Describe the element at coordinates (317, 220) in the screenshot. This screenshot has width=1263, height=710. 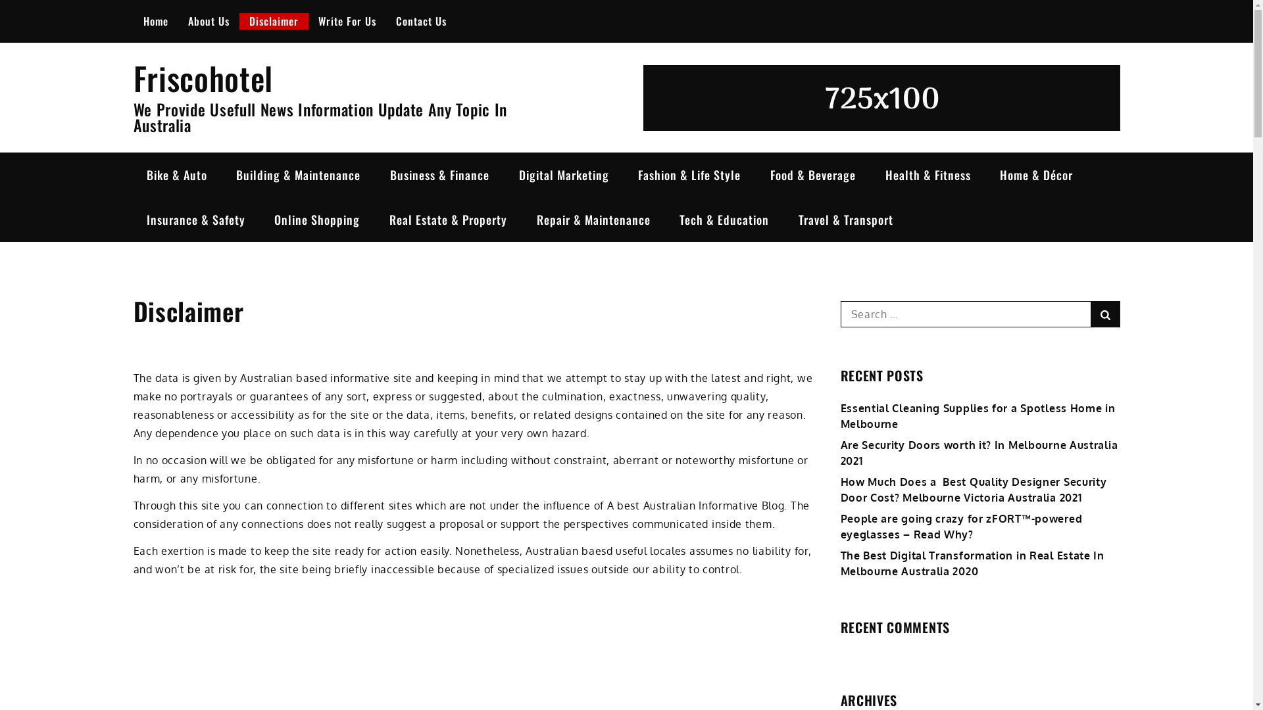
I see `Online Shopping` at that location.